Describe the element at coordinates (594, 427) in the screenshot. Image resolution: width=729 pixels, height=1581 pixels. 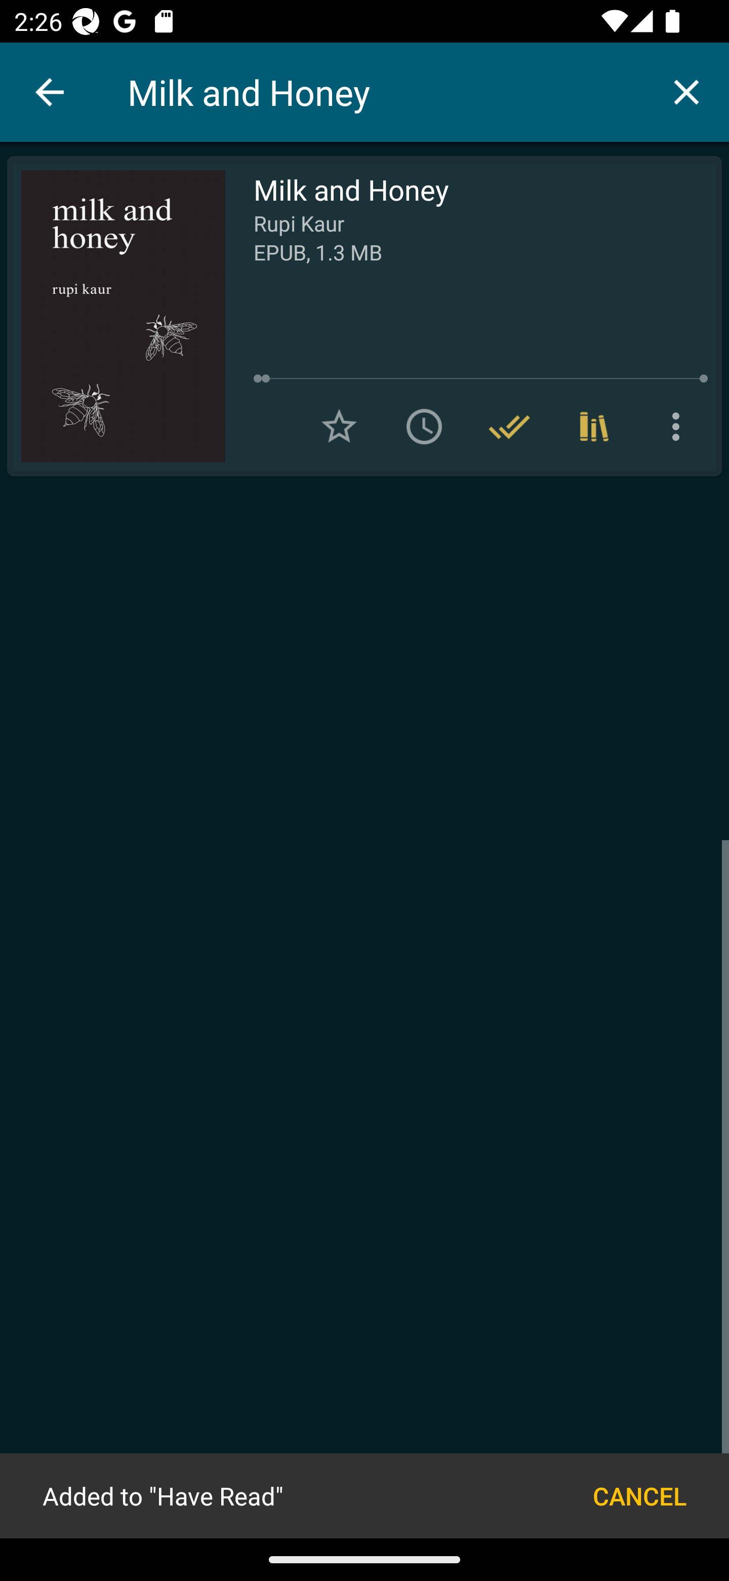
I see `Collections (4)` at that location.